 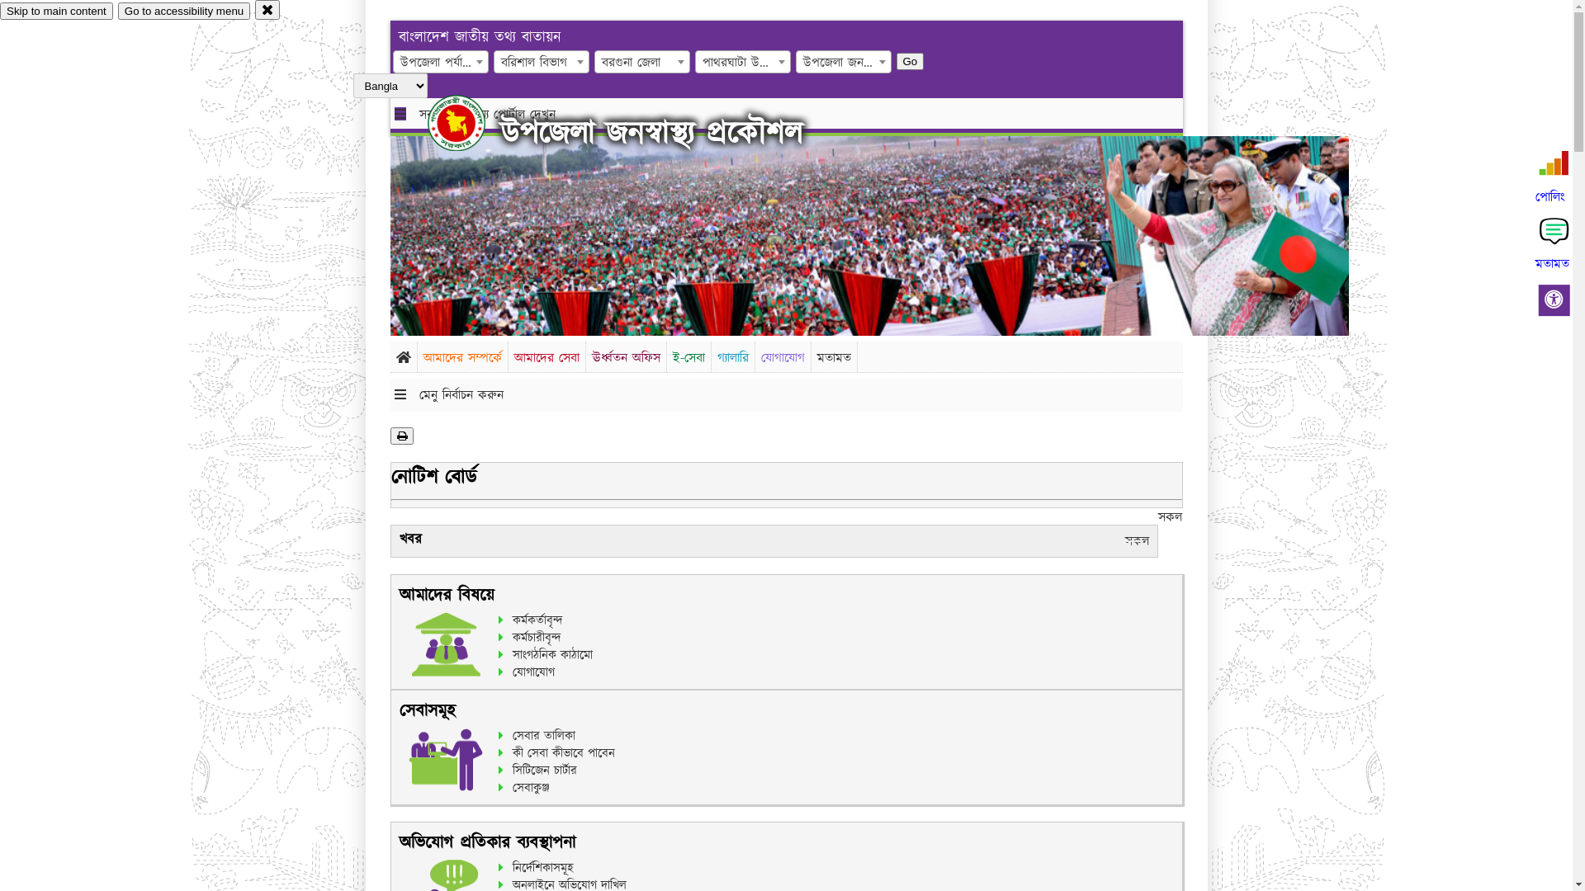 What do you see at coordinates (267, 10) in the screenshot?
I see `close` at bounding box center [267, 10].